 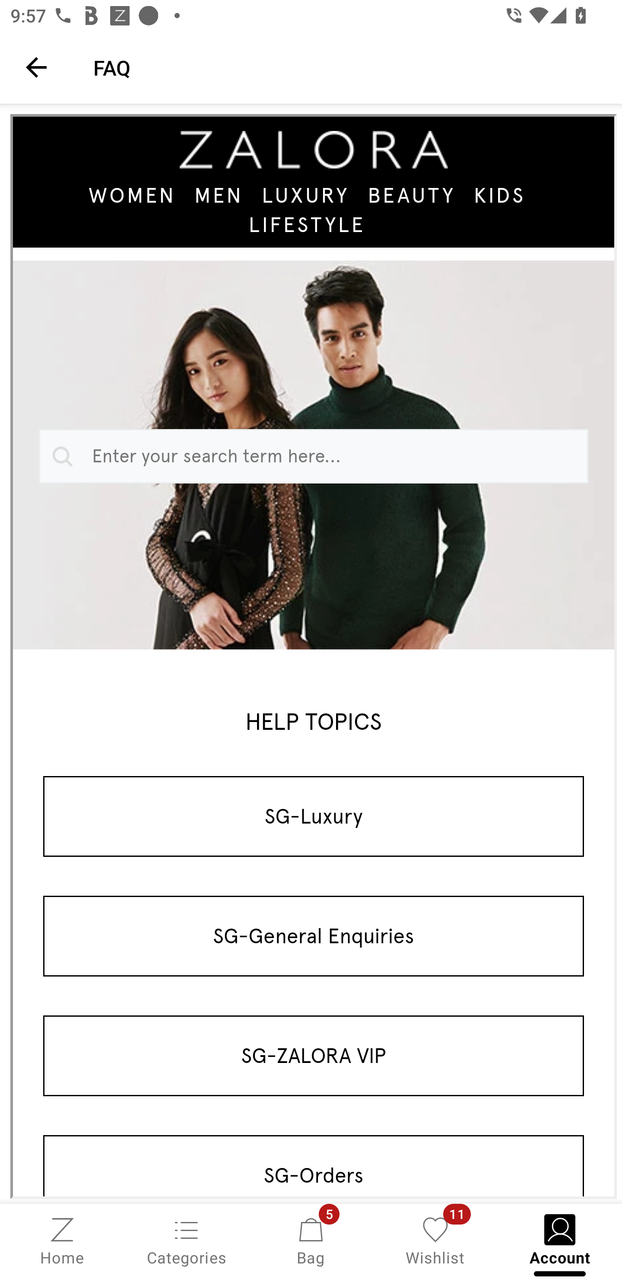 I want to click on MEN, so click(x=219, y=195).